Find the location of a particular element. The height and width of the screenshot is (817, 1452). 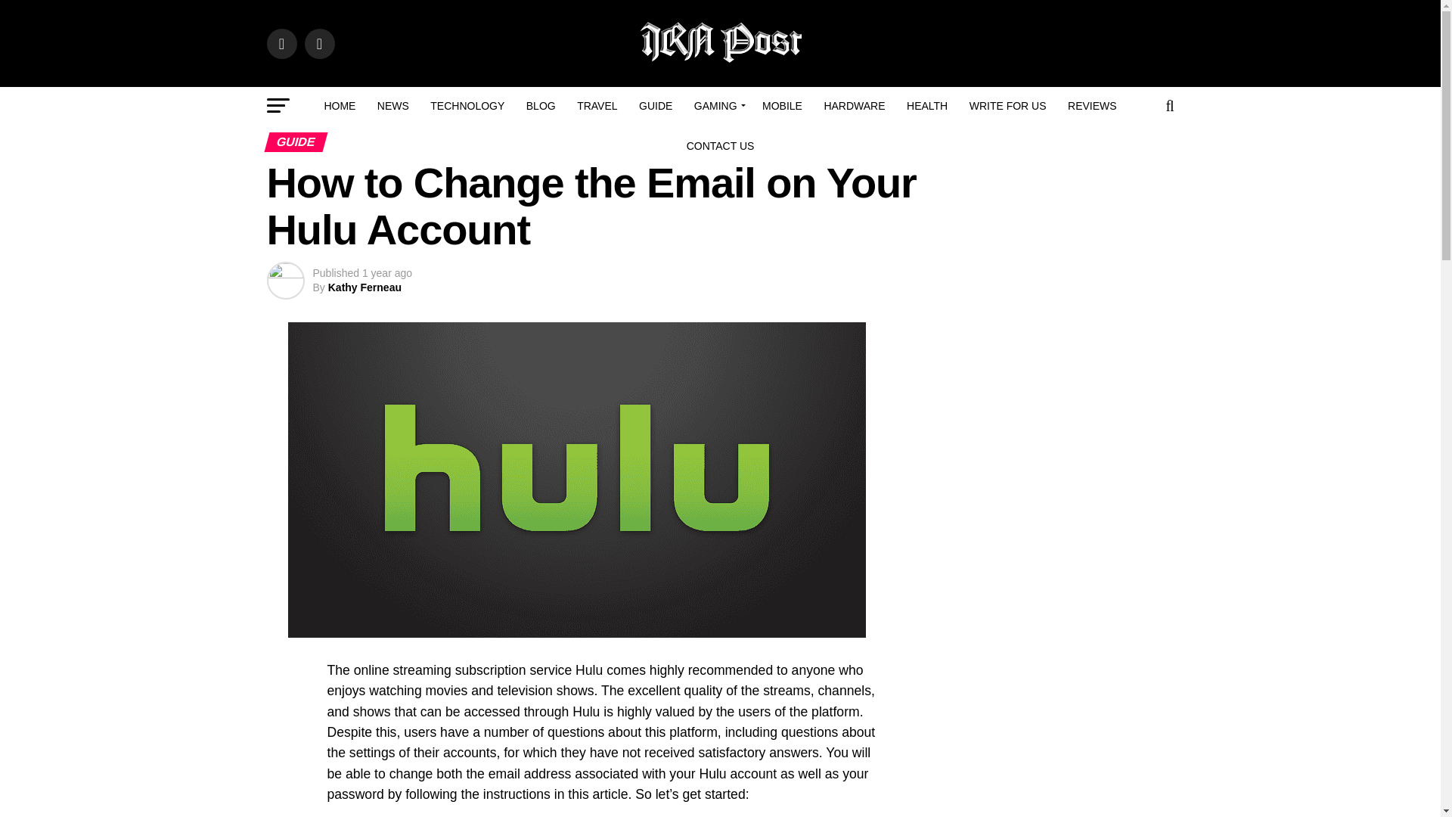

TECHNOLOGY is located at coordinates (467, 106).